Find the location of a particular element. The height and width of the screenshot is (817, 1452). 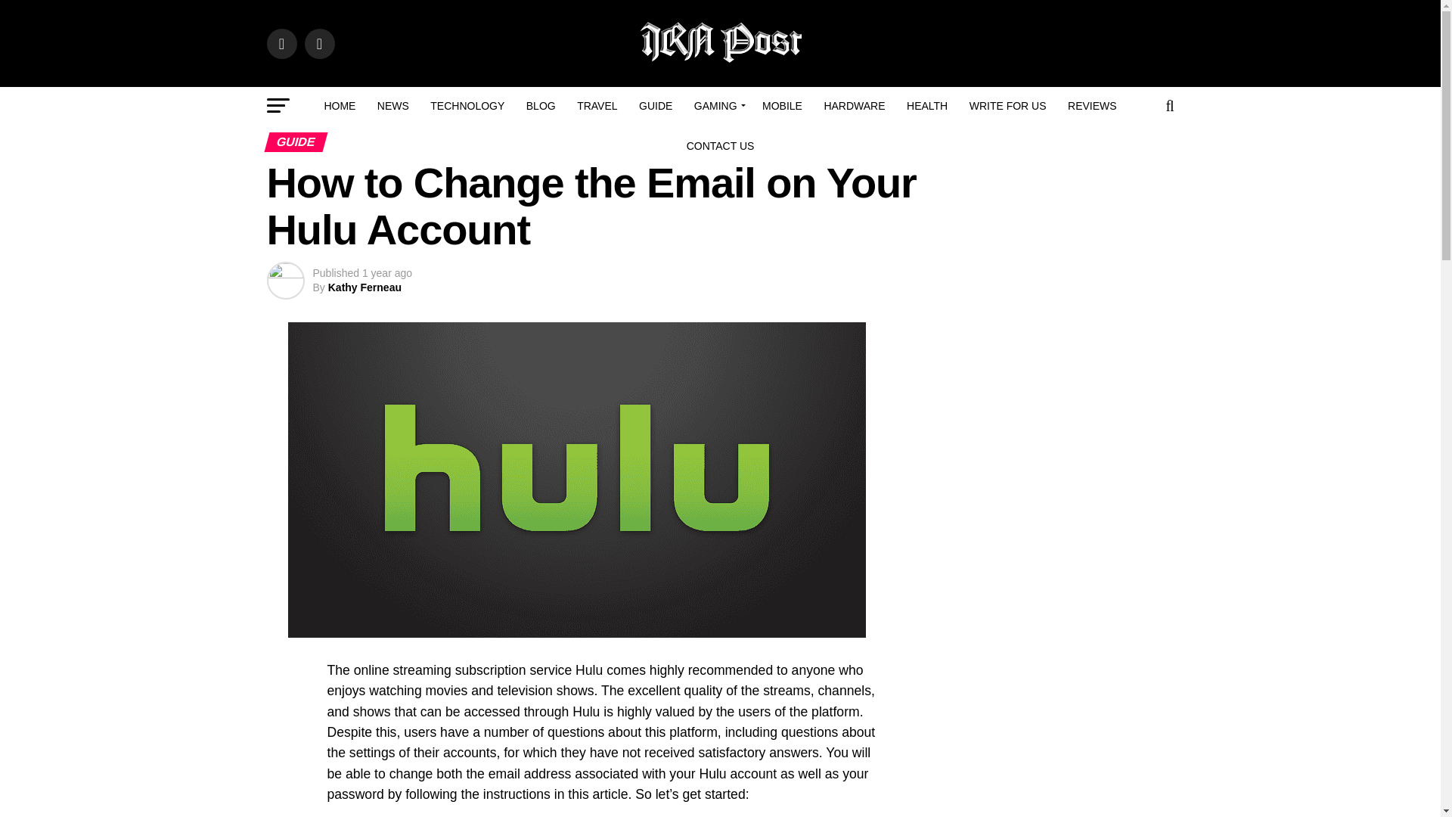

TECHNOLOGY is located at coordinates (467, 106).